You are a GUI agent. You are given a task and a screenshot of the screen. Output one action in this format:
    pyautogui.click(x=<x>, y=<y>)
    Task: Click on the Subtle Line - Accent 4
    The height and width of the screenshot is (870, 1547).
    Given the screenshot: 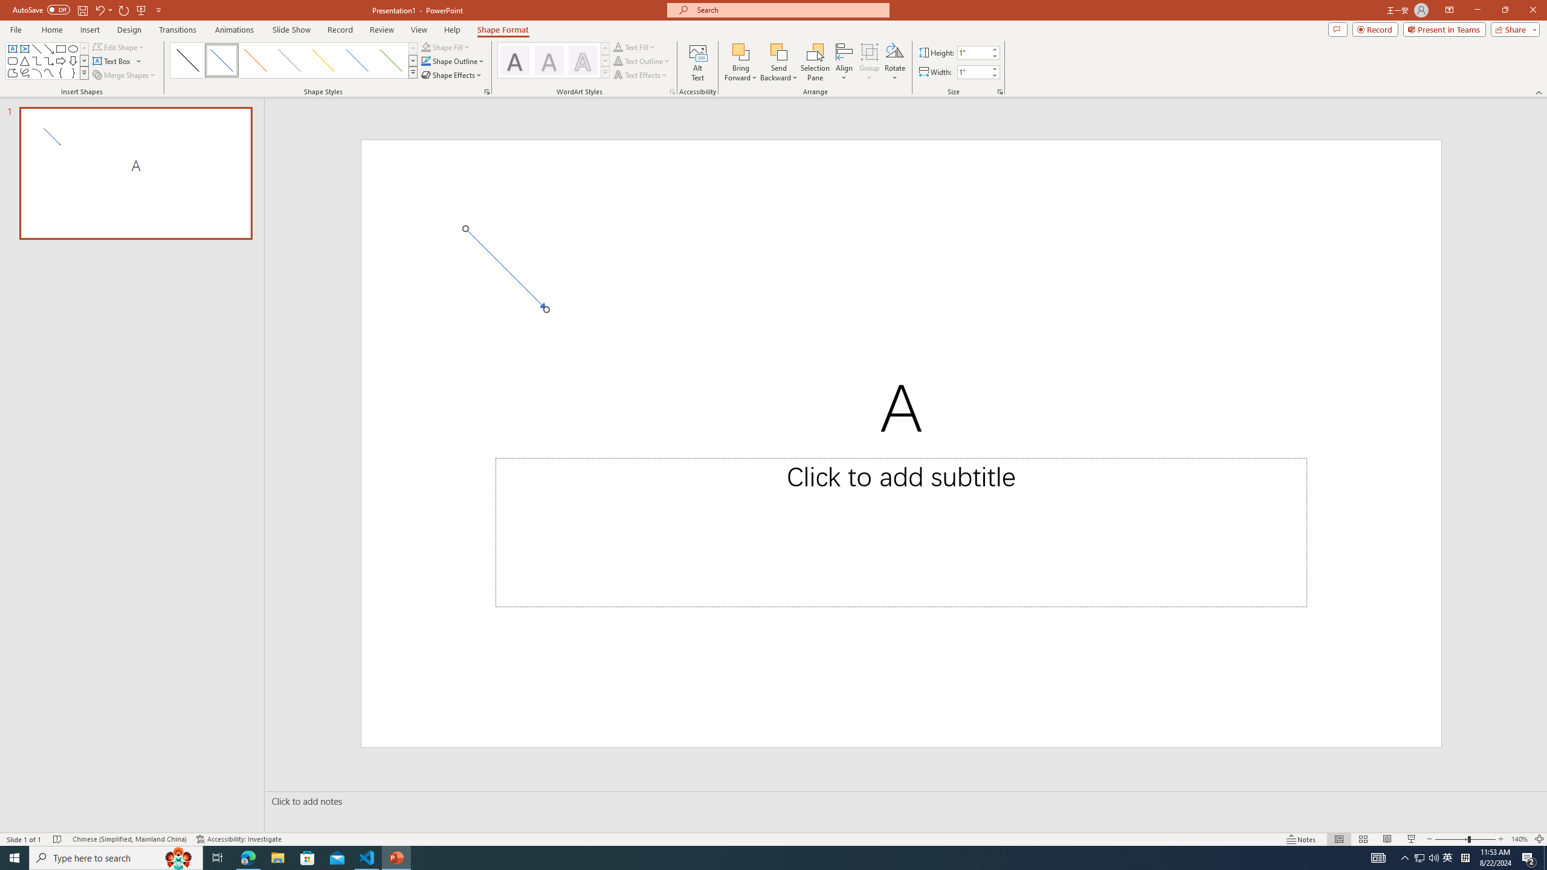 What is the action you would take?
    pyautogui.click(x=323, y=60)
    